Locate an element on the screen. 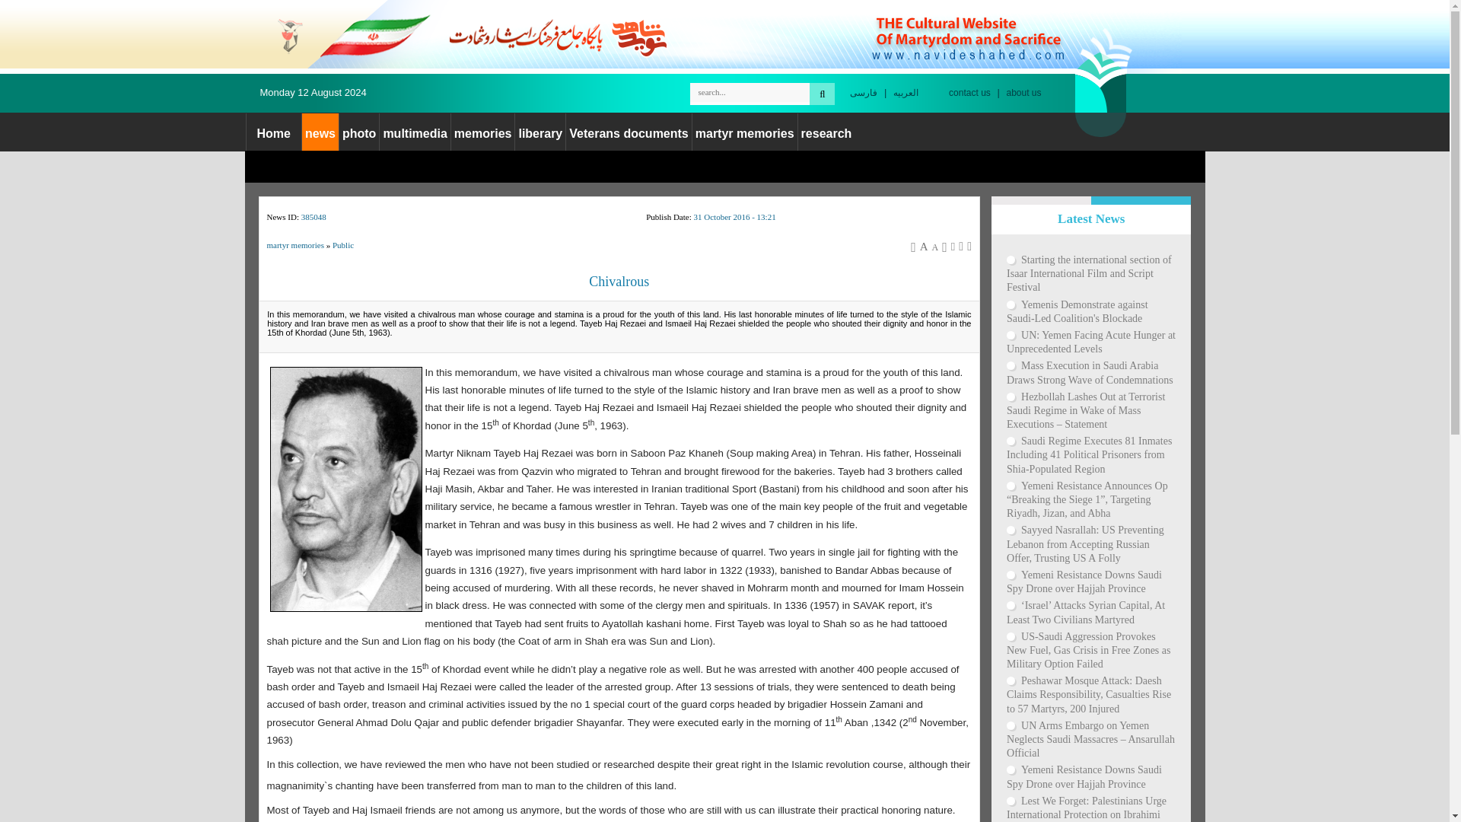 This screenshot has width=1461, height=822. Home is located at coordinates (274, 134).